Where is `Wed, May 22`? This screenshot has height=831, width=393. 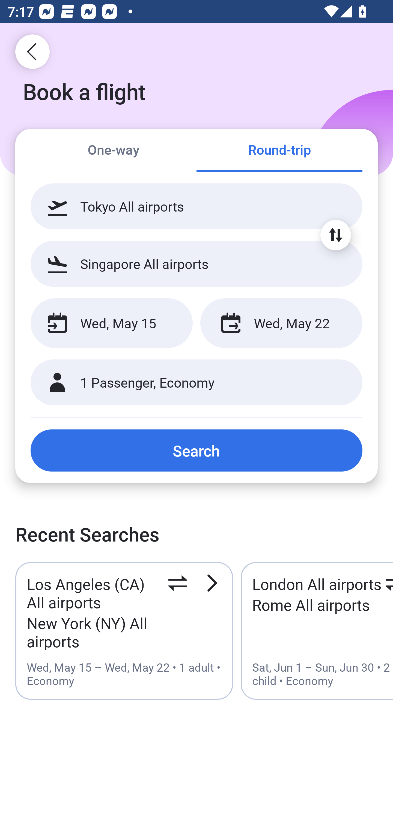 Wed, May 22 is located at coordinates (281, 323).